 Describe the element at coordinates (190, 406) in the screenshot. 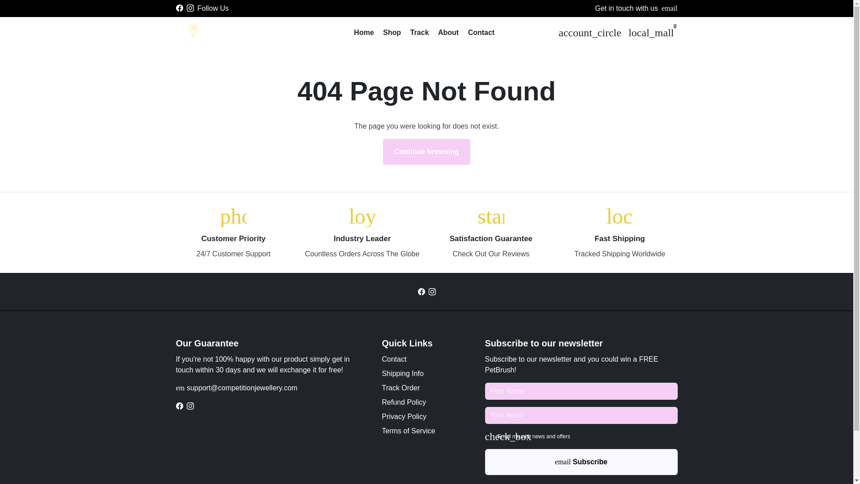

I see `Glow Up Competition Jewellery on Instagram` at that location.